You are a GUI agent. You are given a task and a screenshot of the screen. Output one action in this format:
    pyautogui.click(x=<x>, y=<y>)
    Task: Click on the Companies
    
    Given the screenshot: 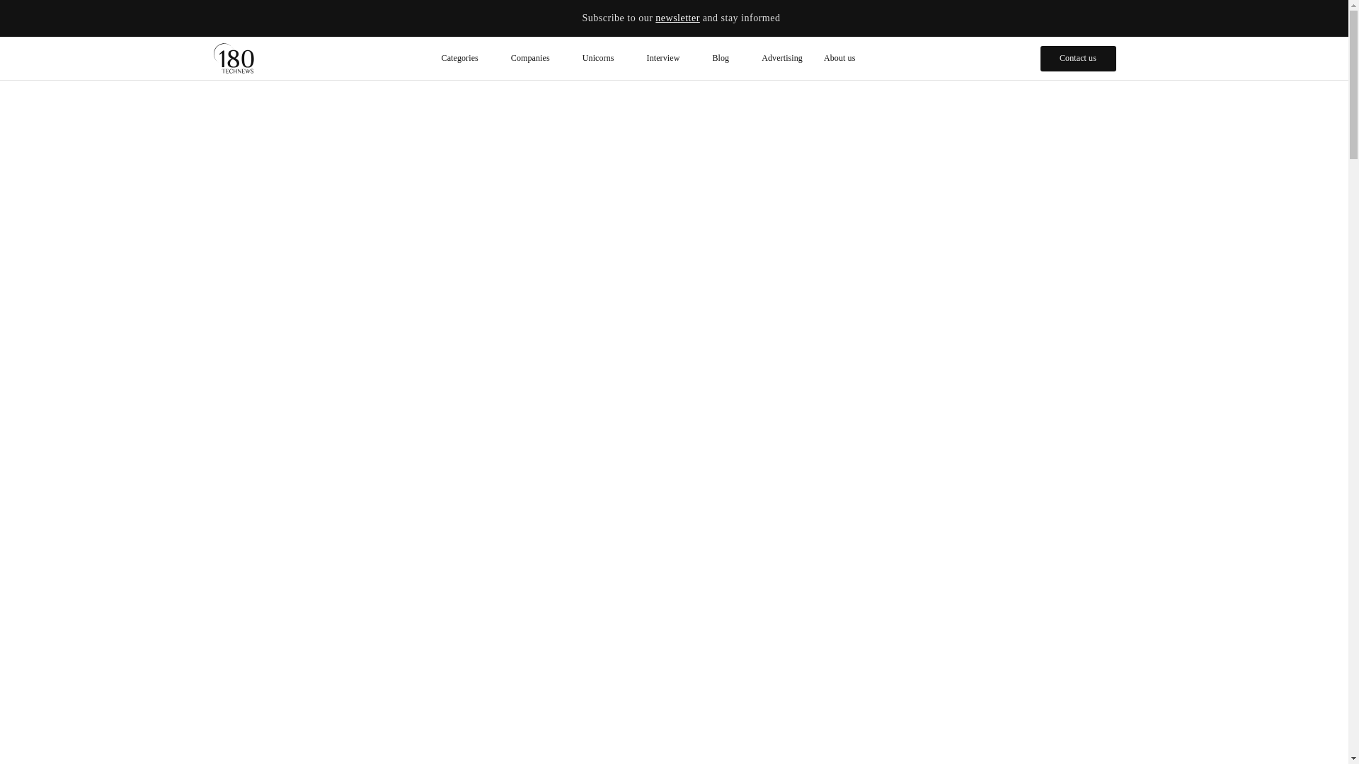 What is the action you would take?
    pyautogui.click(x=536, y=58)
    